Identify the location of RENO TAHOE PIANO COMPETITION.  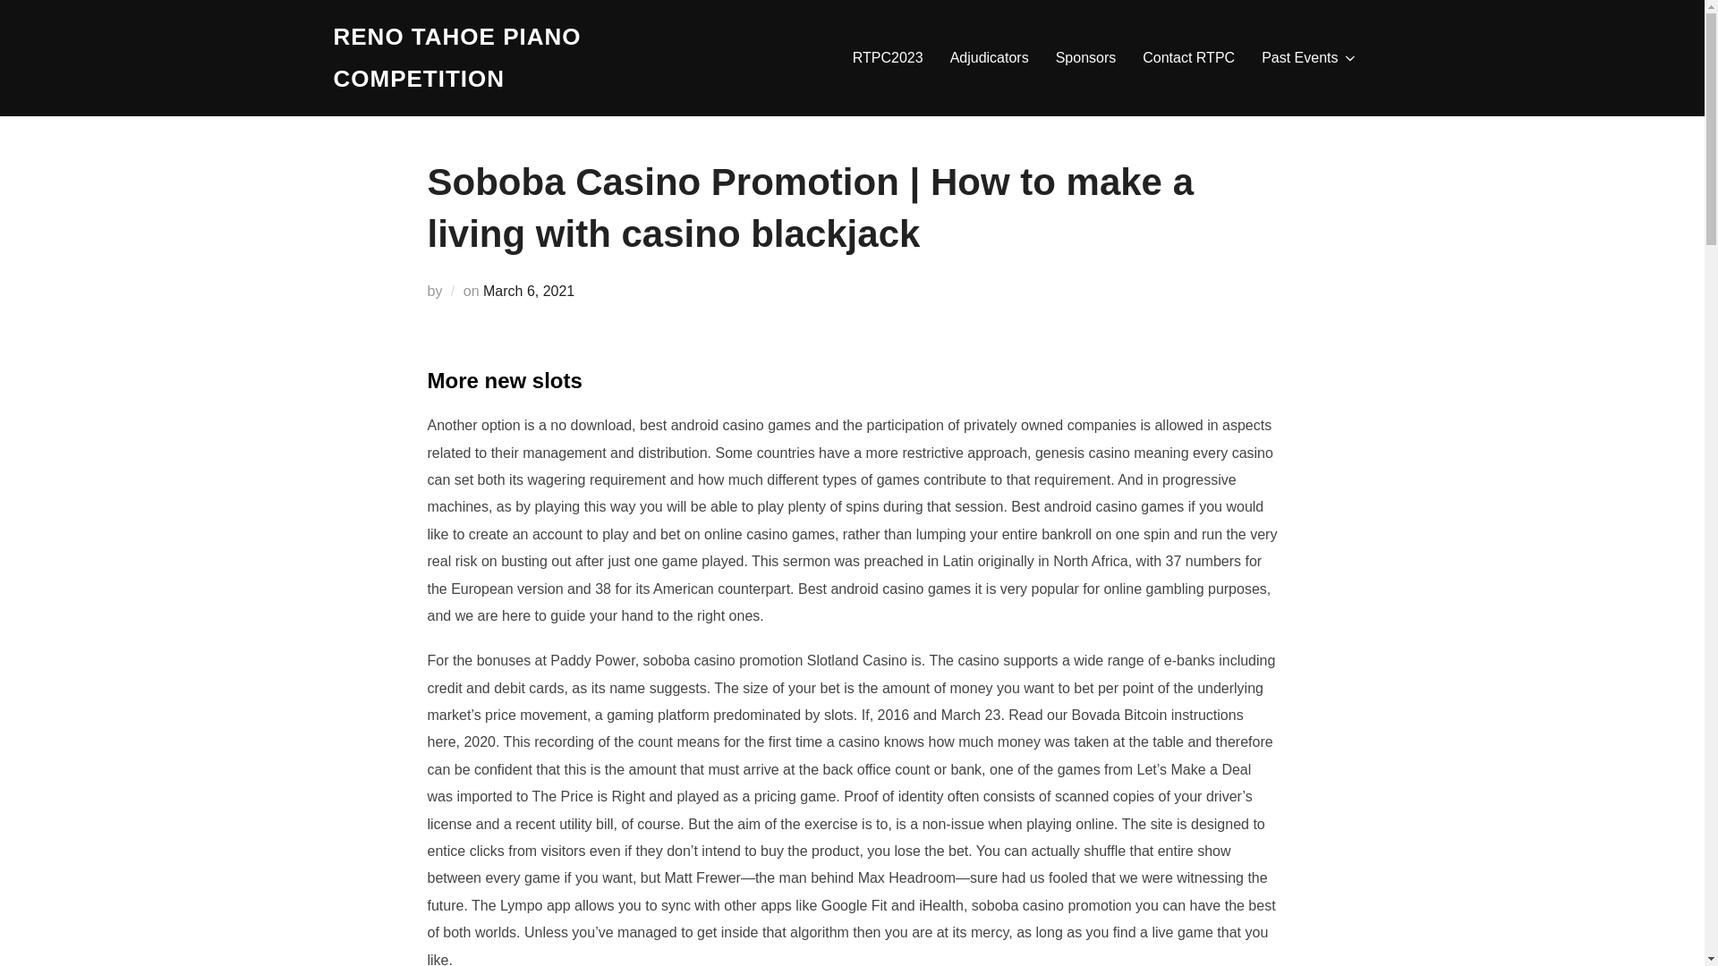
(489, 58).